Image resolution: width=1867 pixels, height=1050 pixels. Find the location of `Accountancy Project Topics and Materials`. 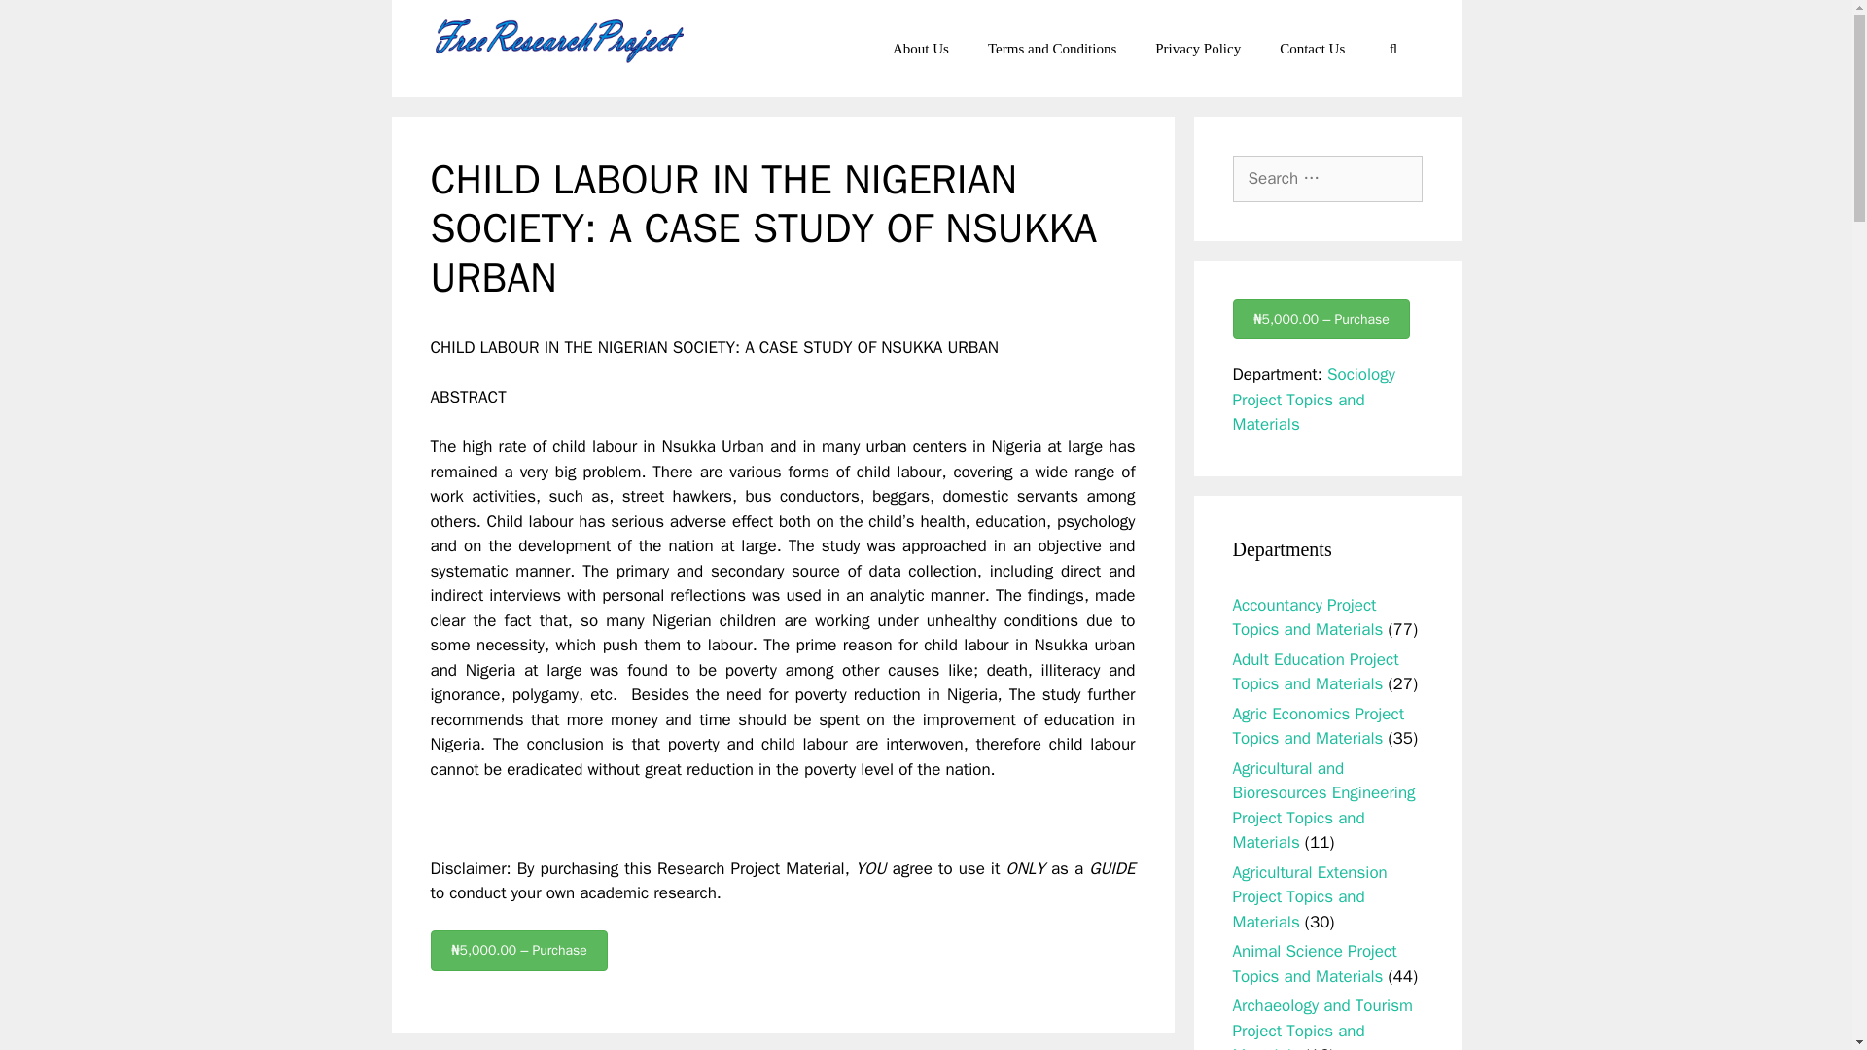

Accountancy Project Topics and Materials is located at coordinates (1307, 617).